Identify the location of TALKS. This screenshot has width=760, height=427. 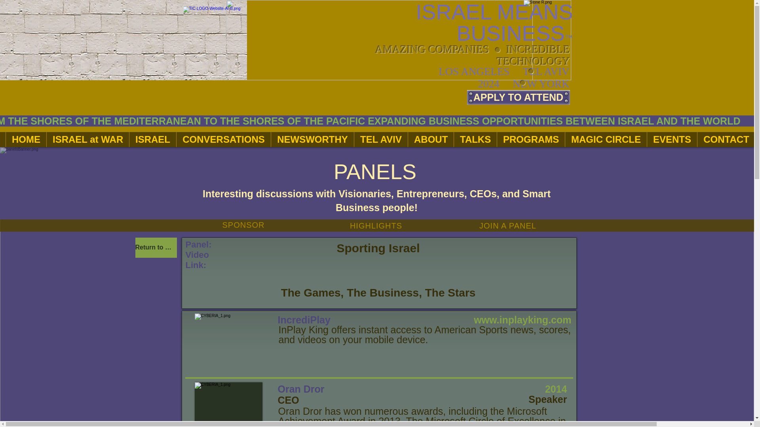
(475, 139).